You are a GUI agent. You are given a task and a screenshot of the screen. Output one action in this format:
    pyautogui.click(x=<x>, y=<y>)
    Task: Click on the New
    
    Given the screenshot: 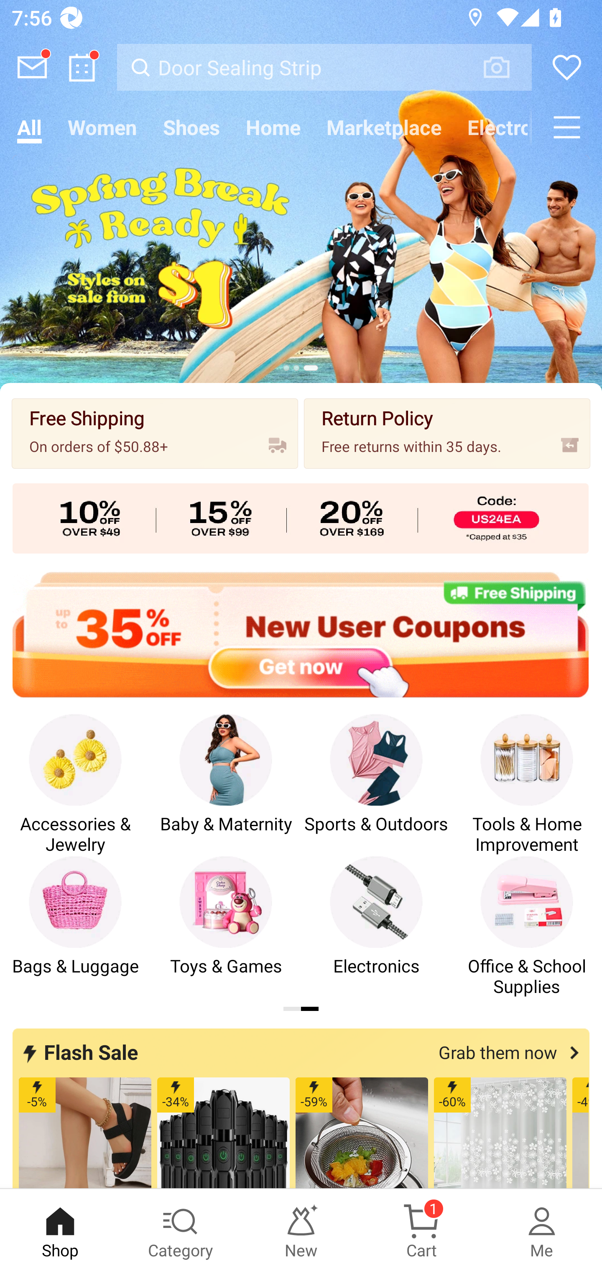 What is the action you would take?
    pyautogui.click(x=301, y=1230)
    